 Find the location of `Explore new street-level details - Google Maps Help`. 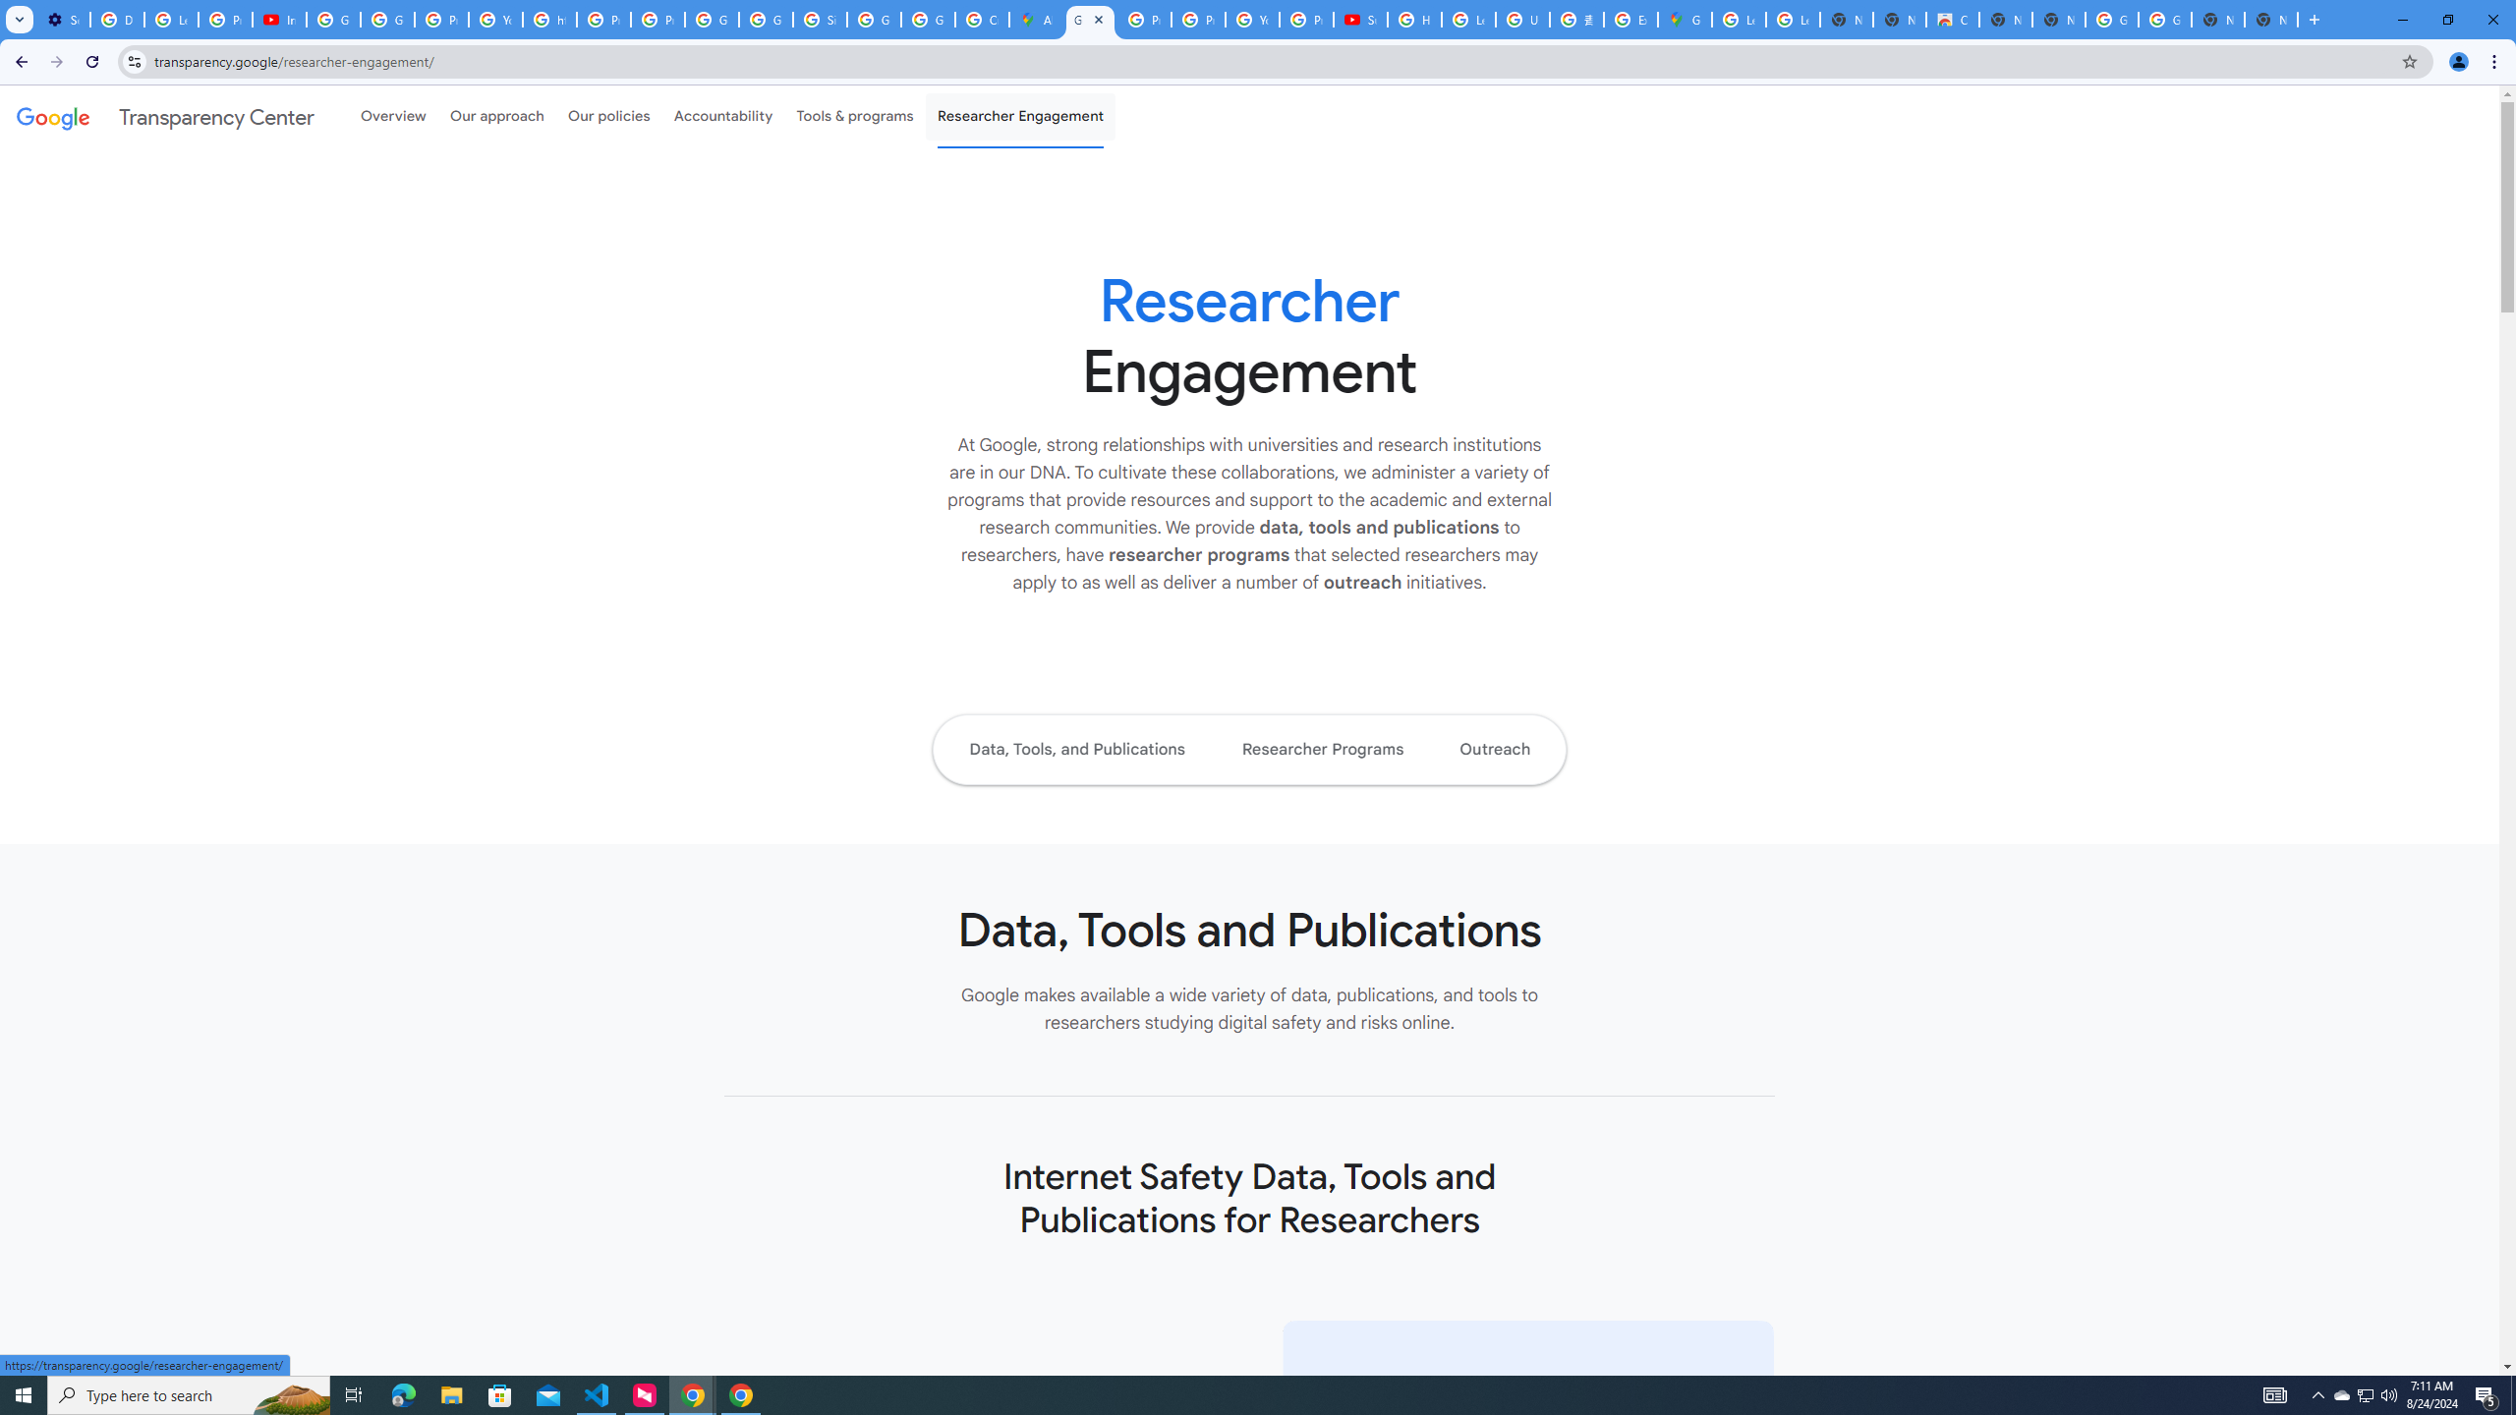

Explore new street-level details - Google Maps Help is located at coordinates (1630, 20).